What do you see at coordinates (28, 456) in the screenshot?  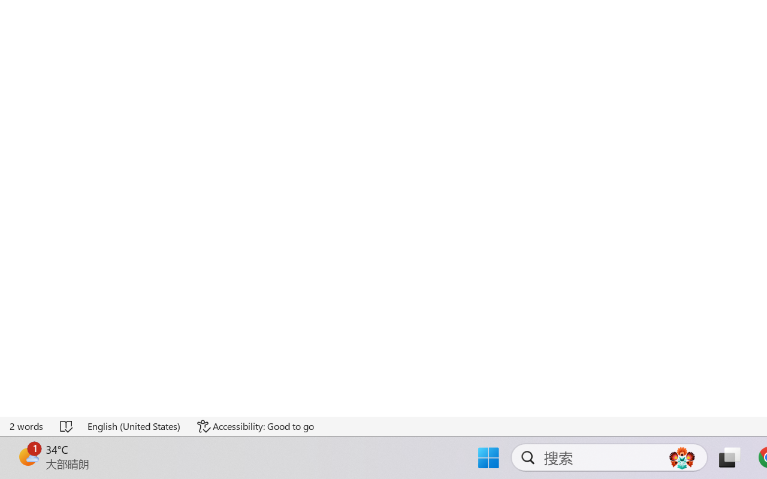 I see `AutomationID: BadgeAnchorLargeTicker` at bounding box center [28, 456].